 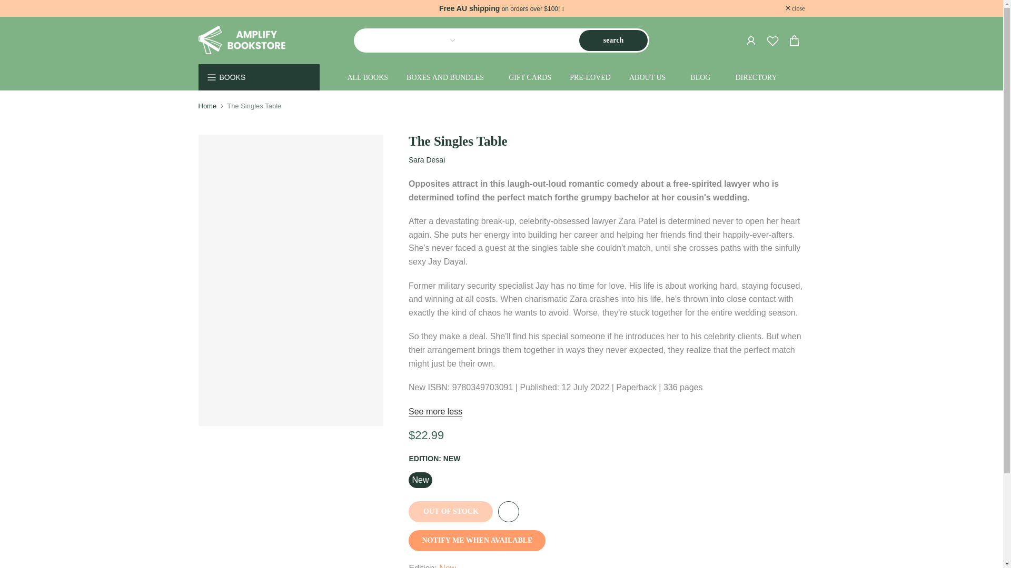 What do you see at coordinates (448, 78) in the screenshot?
I see `BOXES AND BUNDLES` at bounding box center [448, 78].